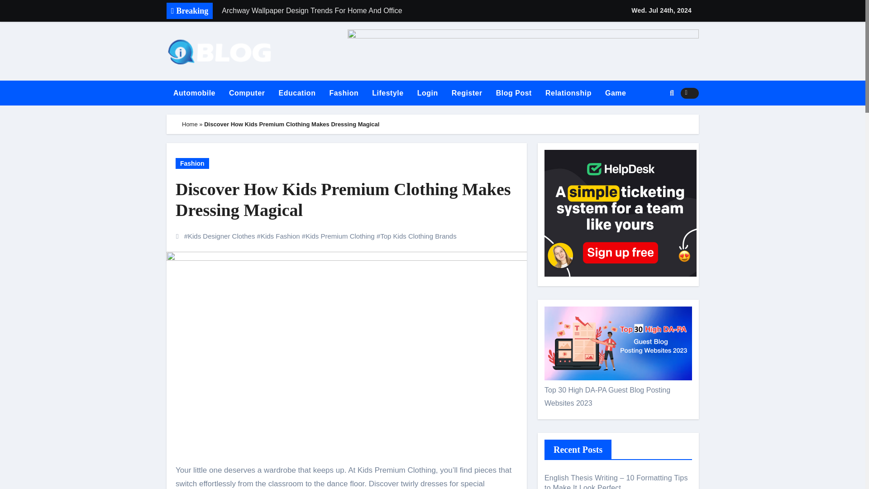 The height and width of the screenshot is (489, 869). I want to click on Automobile, so click(195, 93).